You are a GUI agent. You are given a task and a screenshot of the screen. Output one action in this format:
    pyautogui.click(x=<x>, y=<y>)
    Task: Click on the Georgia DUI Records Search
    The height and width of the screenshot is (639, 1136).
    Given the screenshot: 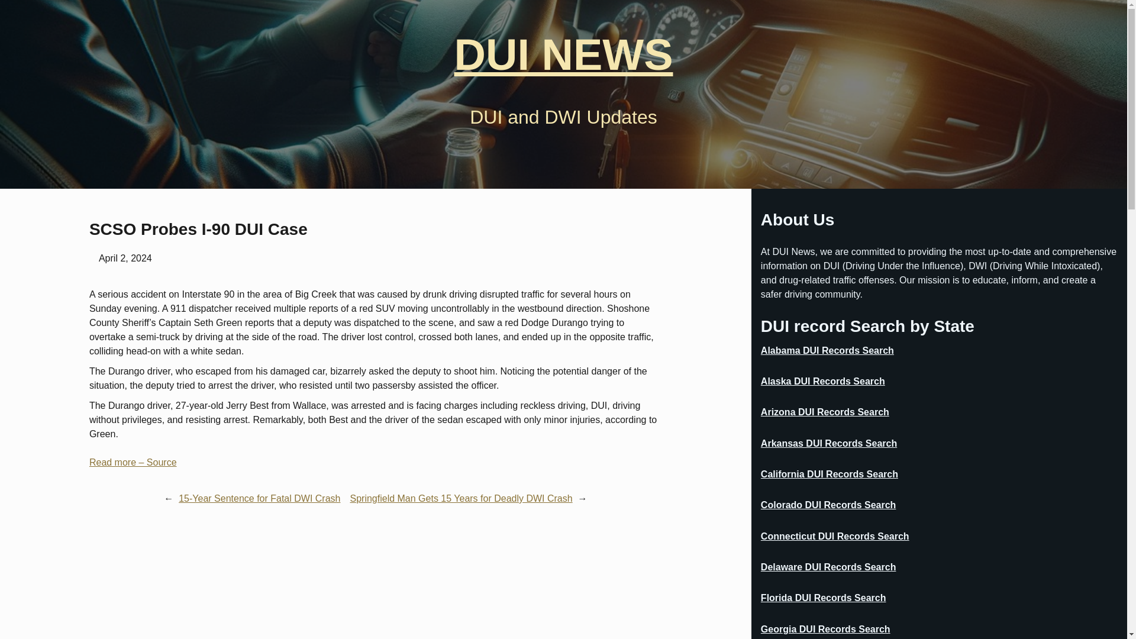 What is the action you would take?
    pyautogui.click(x=826, y=630)
    